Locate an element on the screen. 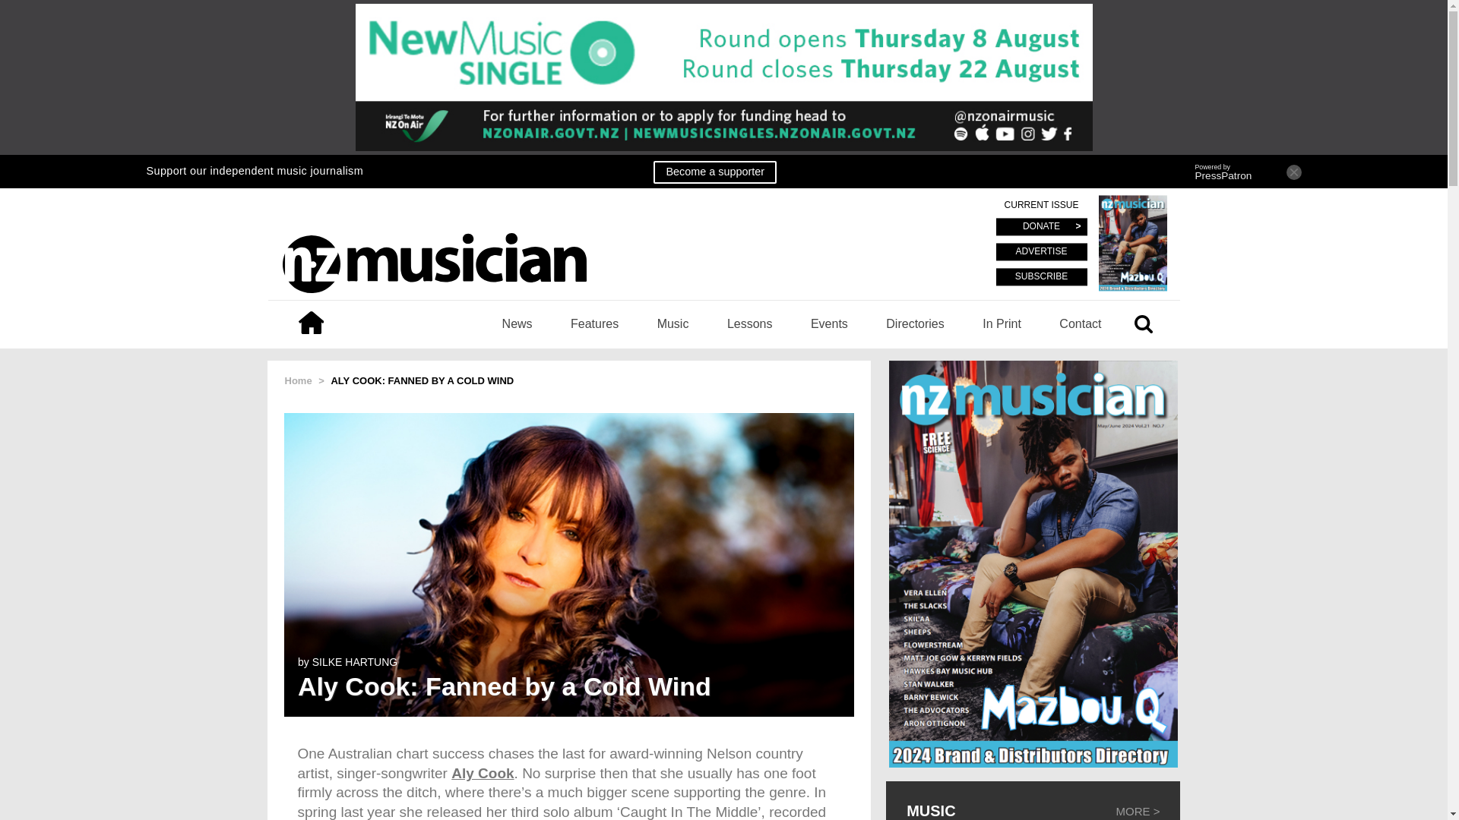 The image size is (1459, 820). Events is located at coordinates (829, 323).